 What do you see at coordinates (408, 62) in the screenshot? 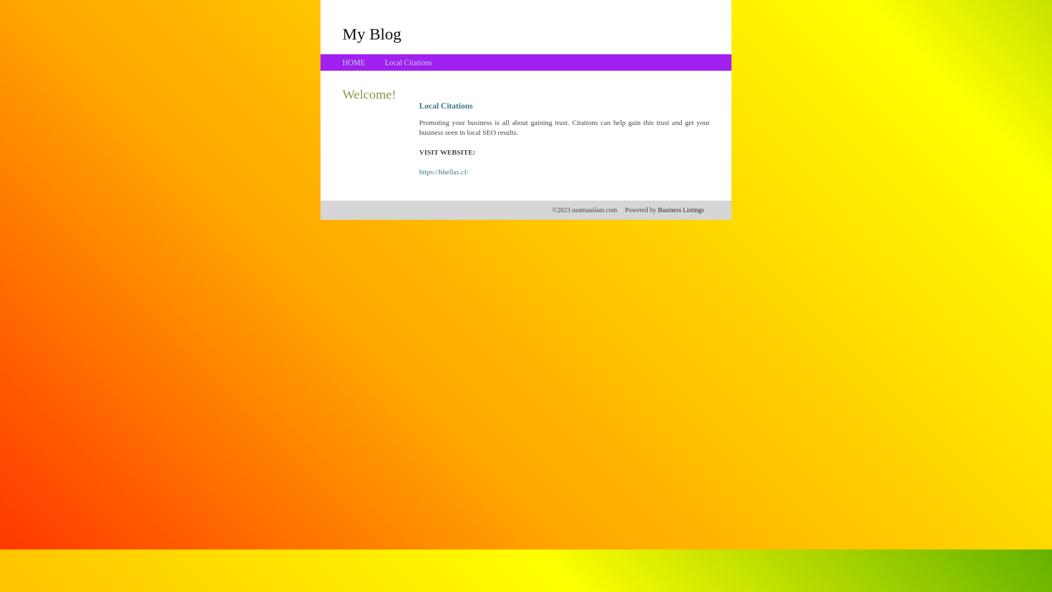
I see `Local Citations` at bounding box center [408, 62].